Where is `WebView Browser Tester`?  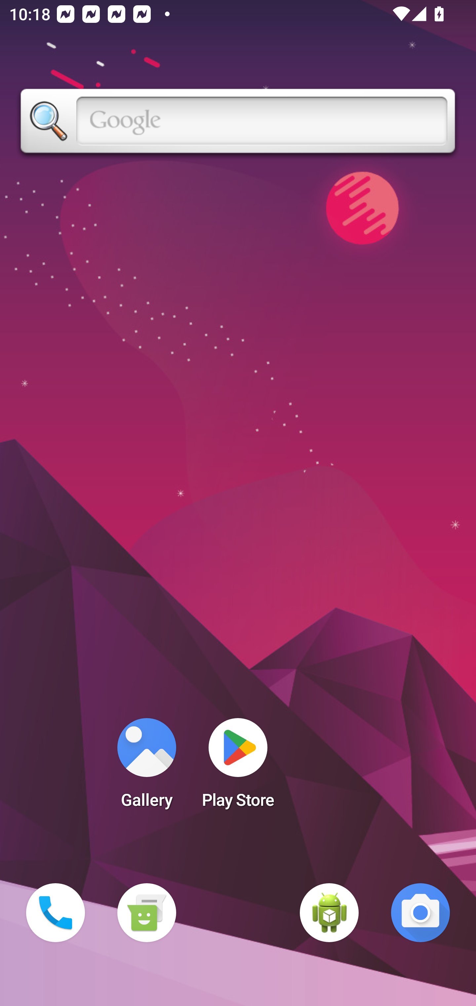
WebView Browser Tester is located at coordinates (329, 913).